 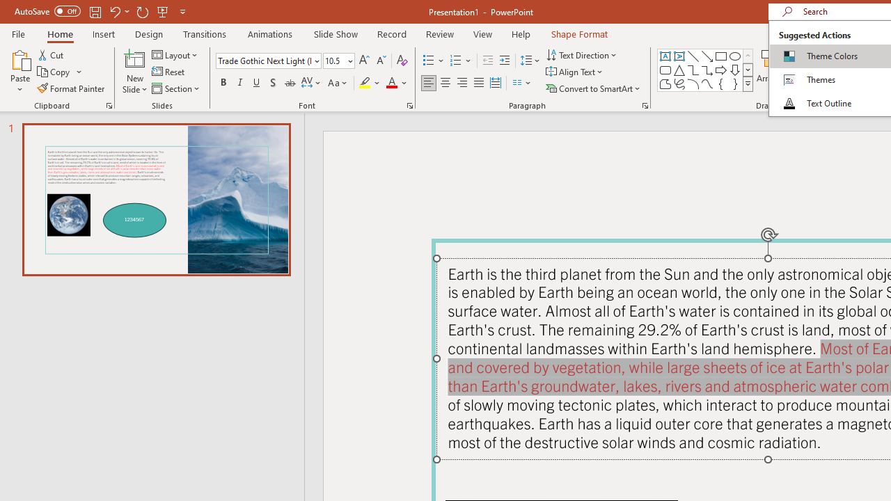 I want to click on Shape Outline Teal, Accent 1, so click(x=827, y=71).